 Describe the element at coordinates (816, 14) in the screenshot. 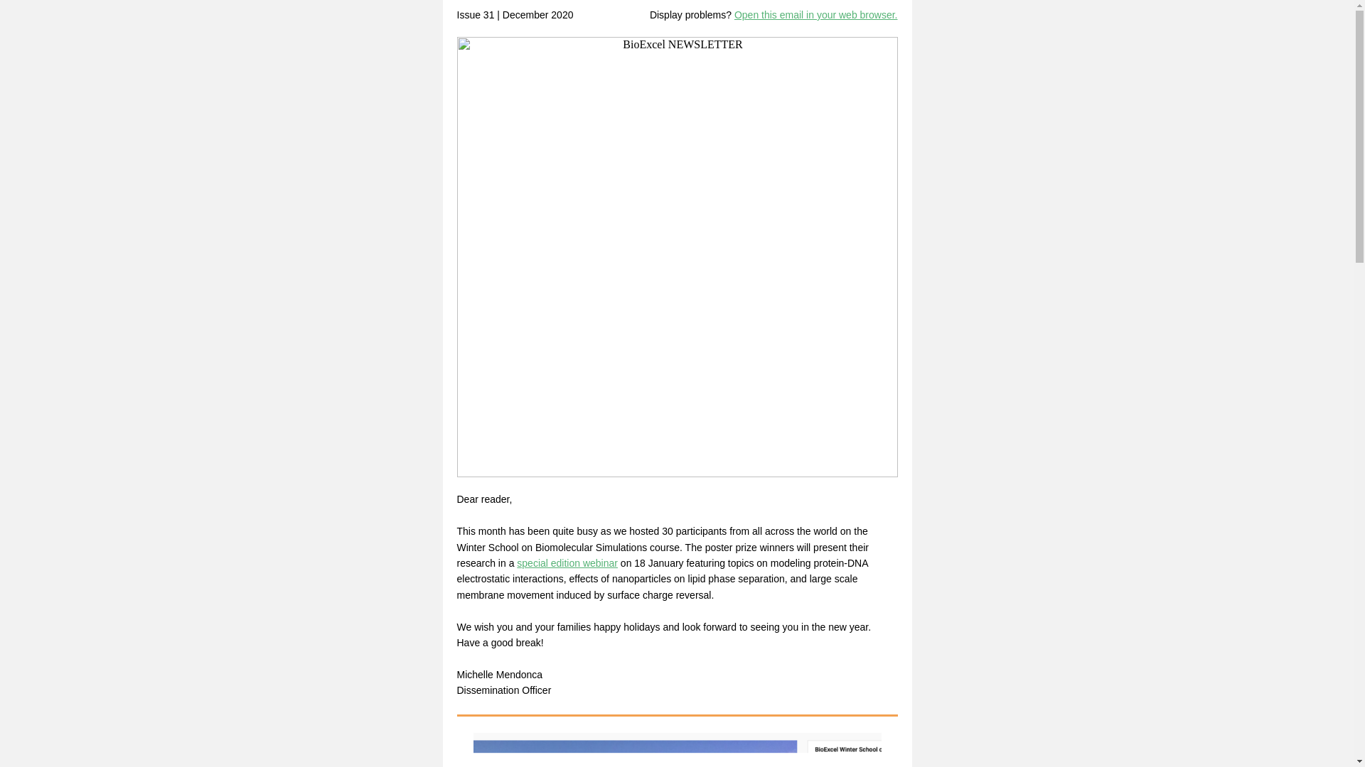

I see `Open this email in your web browser.` at that location.